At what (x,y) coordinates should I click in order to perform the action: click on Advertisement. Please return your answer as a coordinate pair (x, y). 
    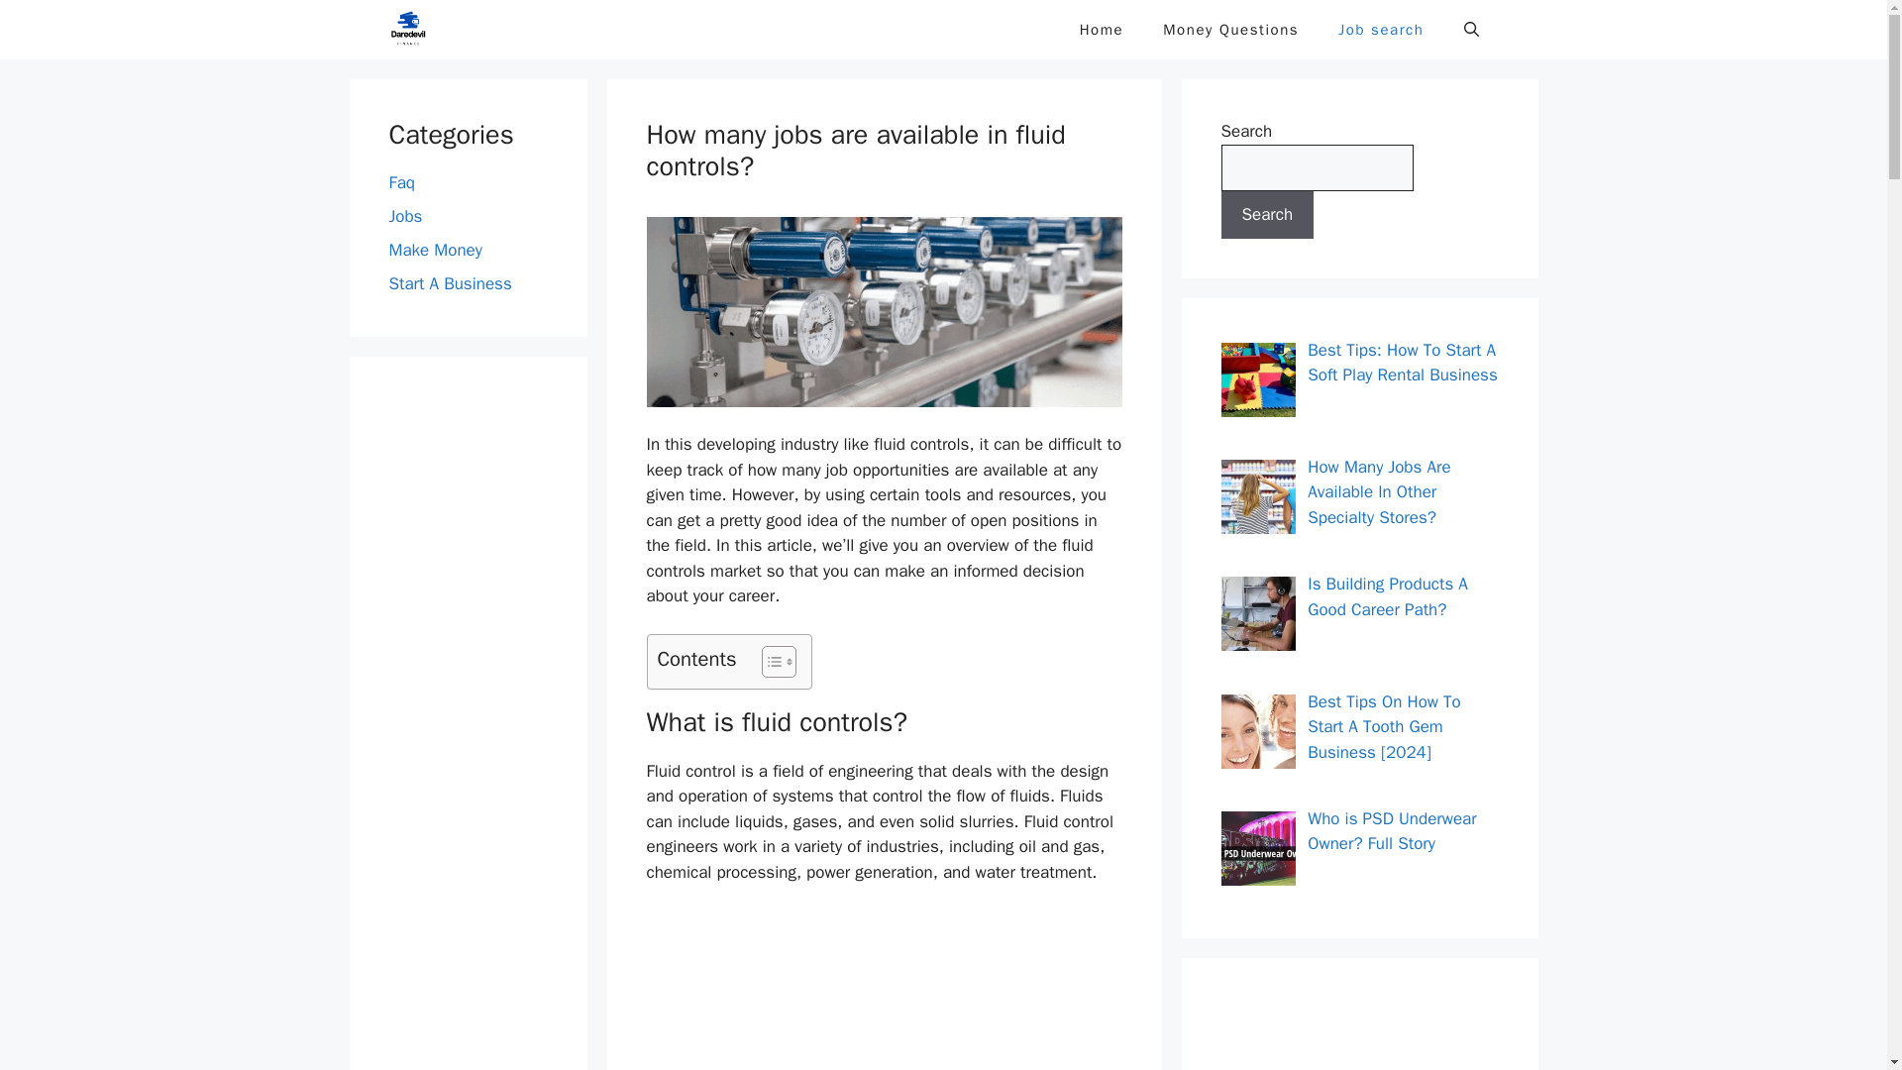
    Looking at the image, I should click on (884, 991).